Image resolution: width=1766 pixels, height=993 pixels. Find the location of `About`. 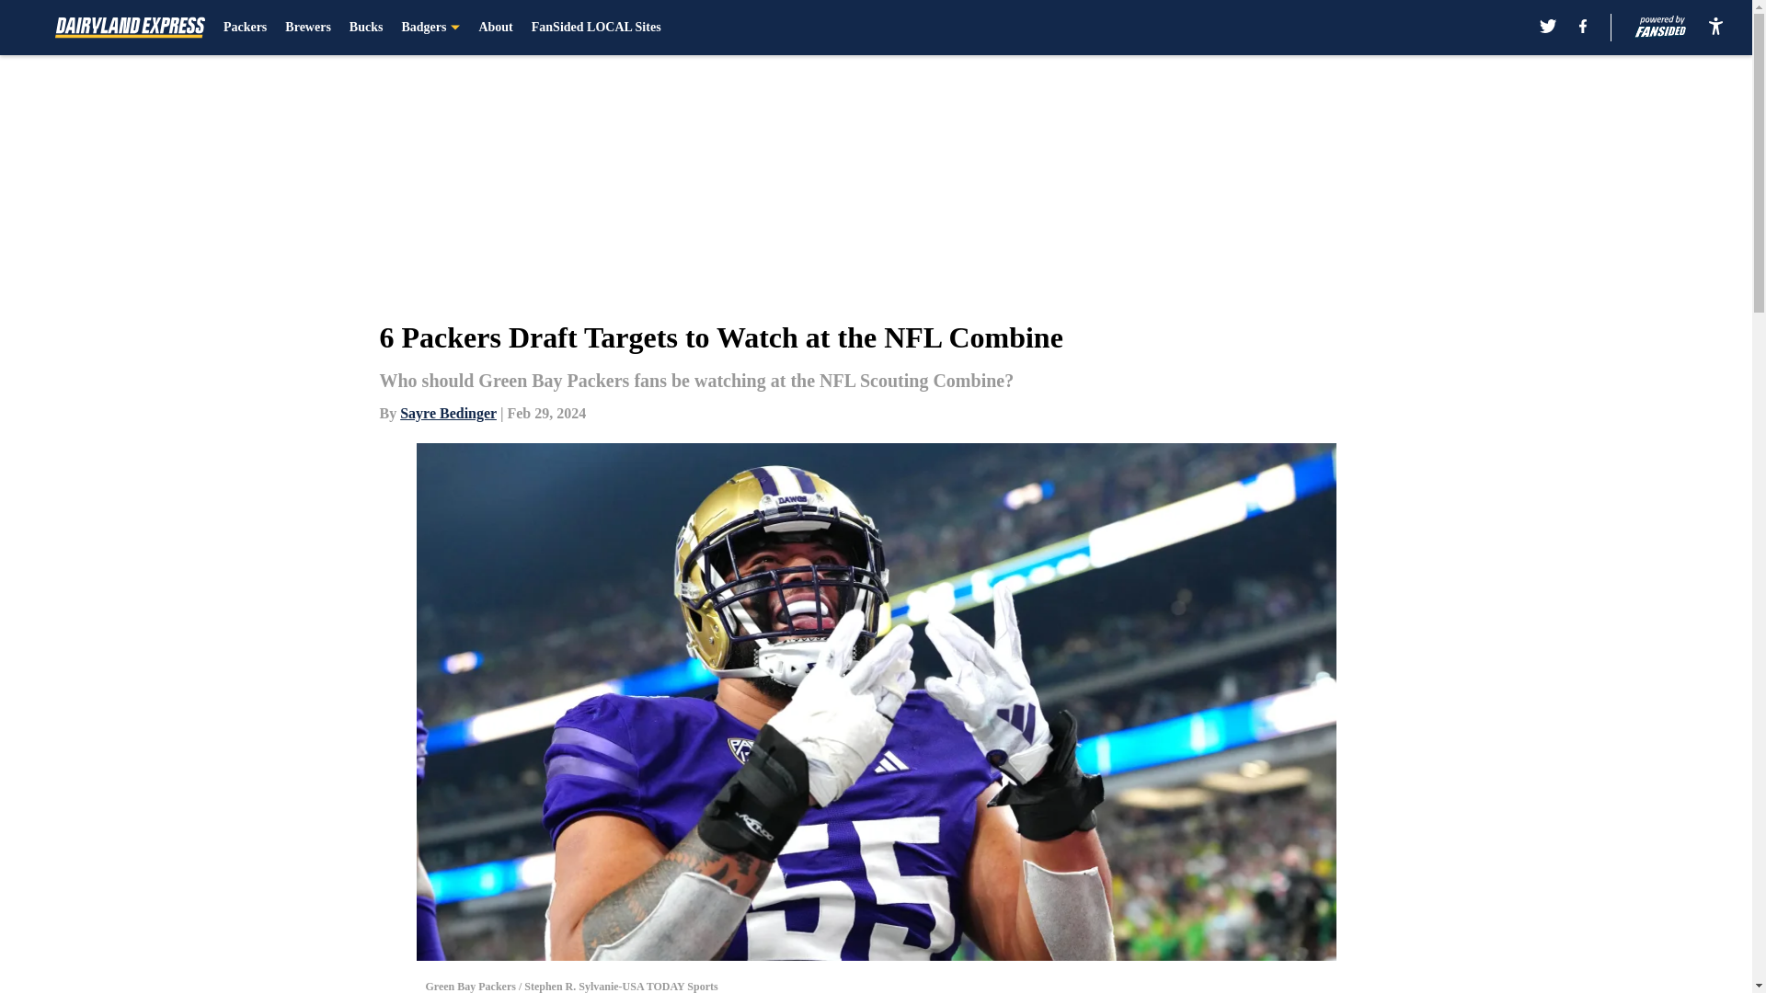

About is located at coordinates (495, 28).